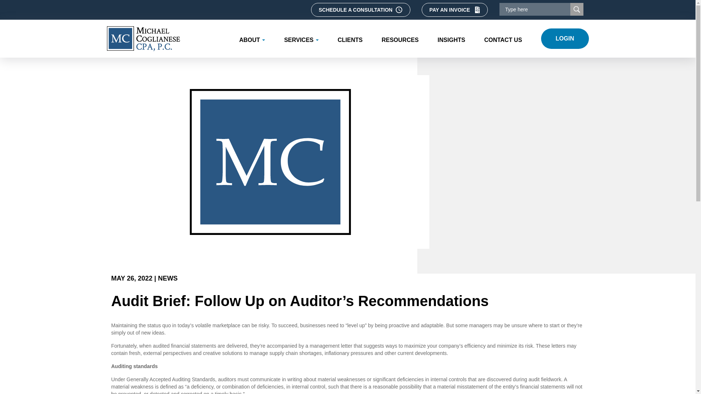 The width and height of the screenshot is (701, 394). Describe the element at coordinates (503, 39) in the screenshot. I see `CONTACT US` at that location.